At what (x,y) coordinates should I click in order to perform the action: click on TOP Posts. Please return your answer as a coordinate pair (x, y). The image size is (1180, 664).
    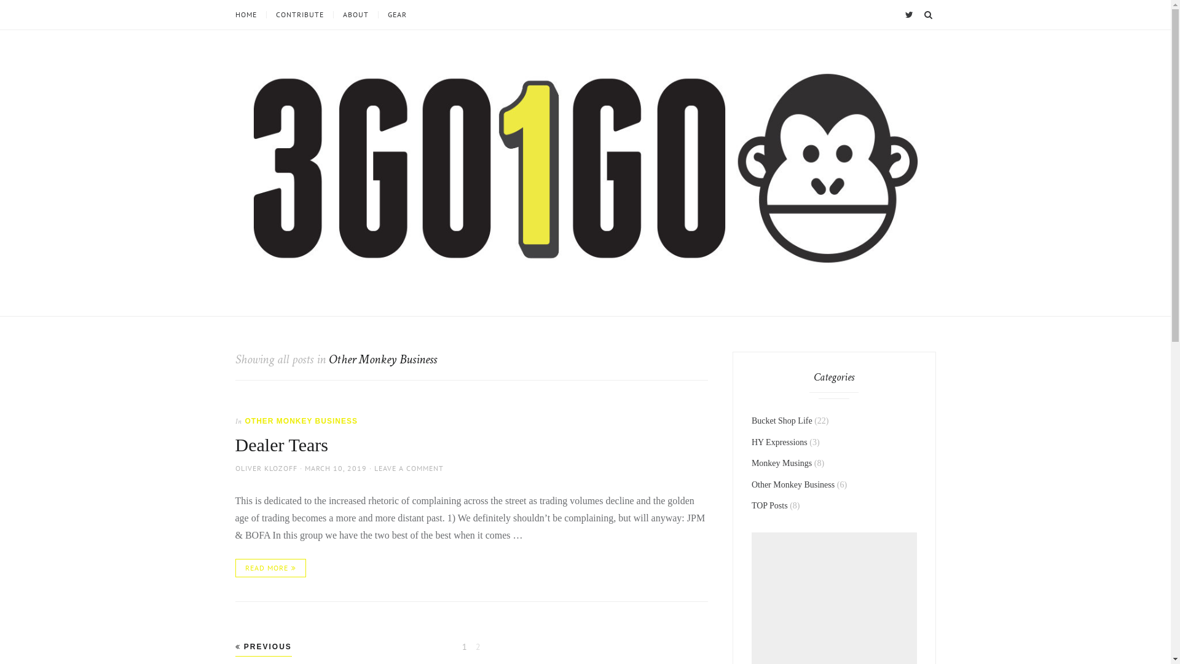
    Looking at the image, I should click on (769, 505).